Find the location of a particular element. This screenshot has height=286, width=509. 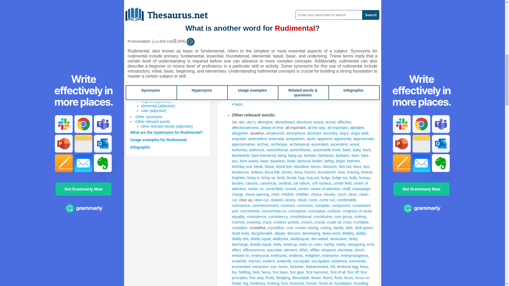

Synonyms for Rudimental is located at coordinates (240, 10).